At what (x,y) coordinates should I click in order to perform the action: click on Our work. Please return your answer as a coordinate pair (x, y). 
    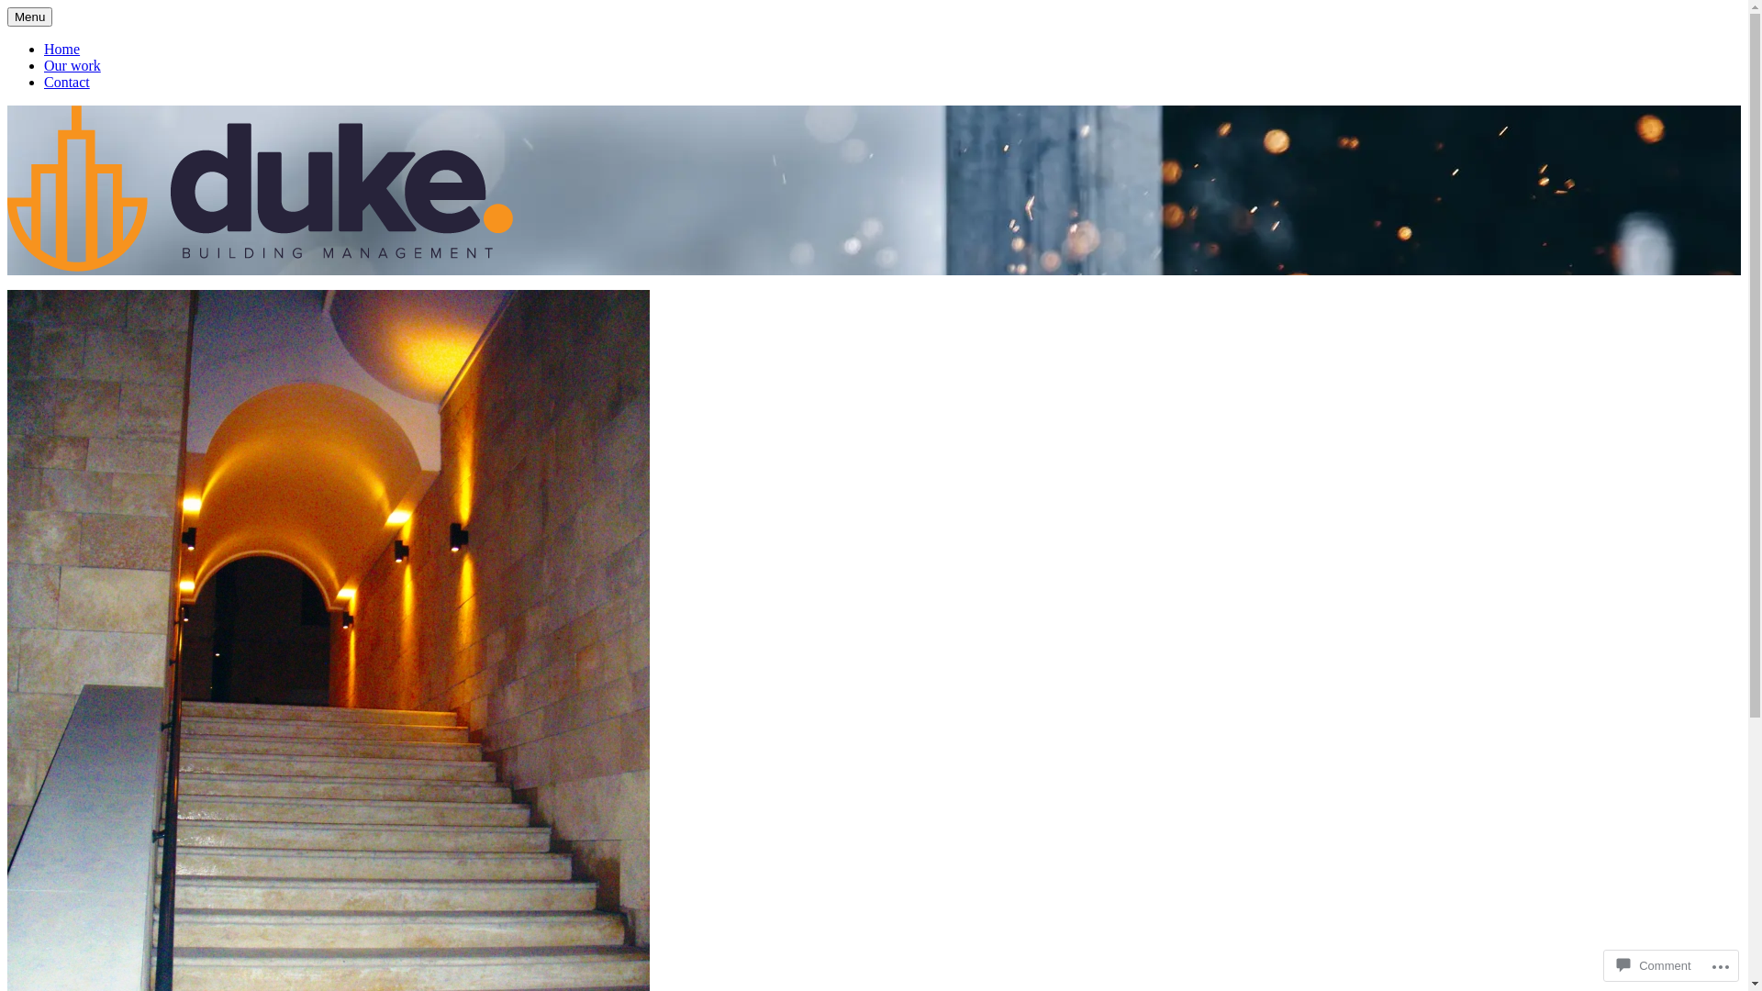
    Looking at the image, I should click on (72, 66).